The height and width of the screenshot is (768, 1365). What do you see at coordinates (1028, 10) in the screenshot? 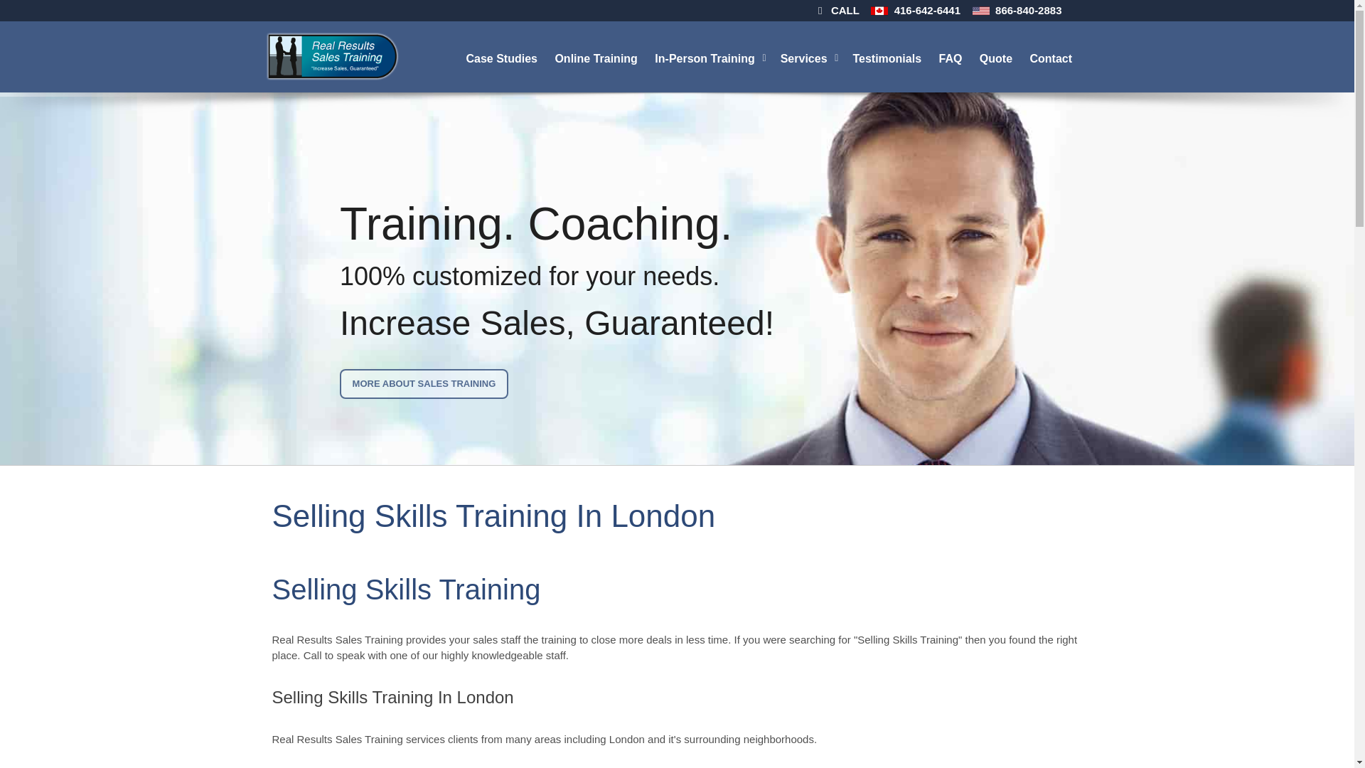
I see `866-840-2883` at bounding box center [1028, 10].